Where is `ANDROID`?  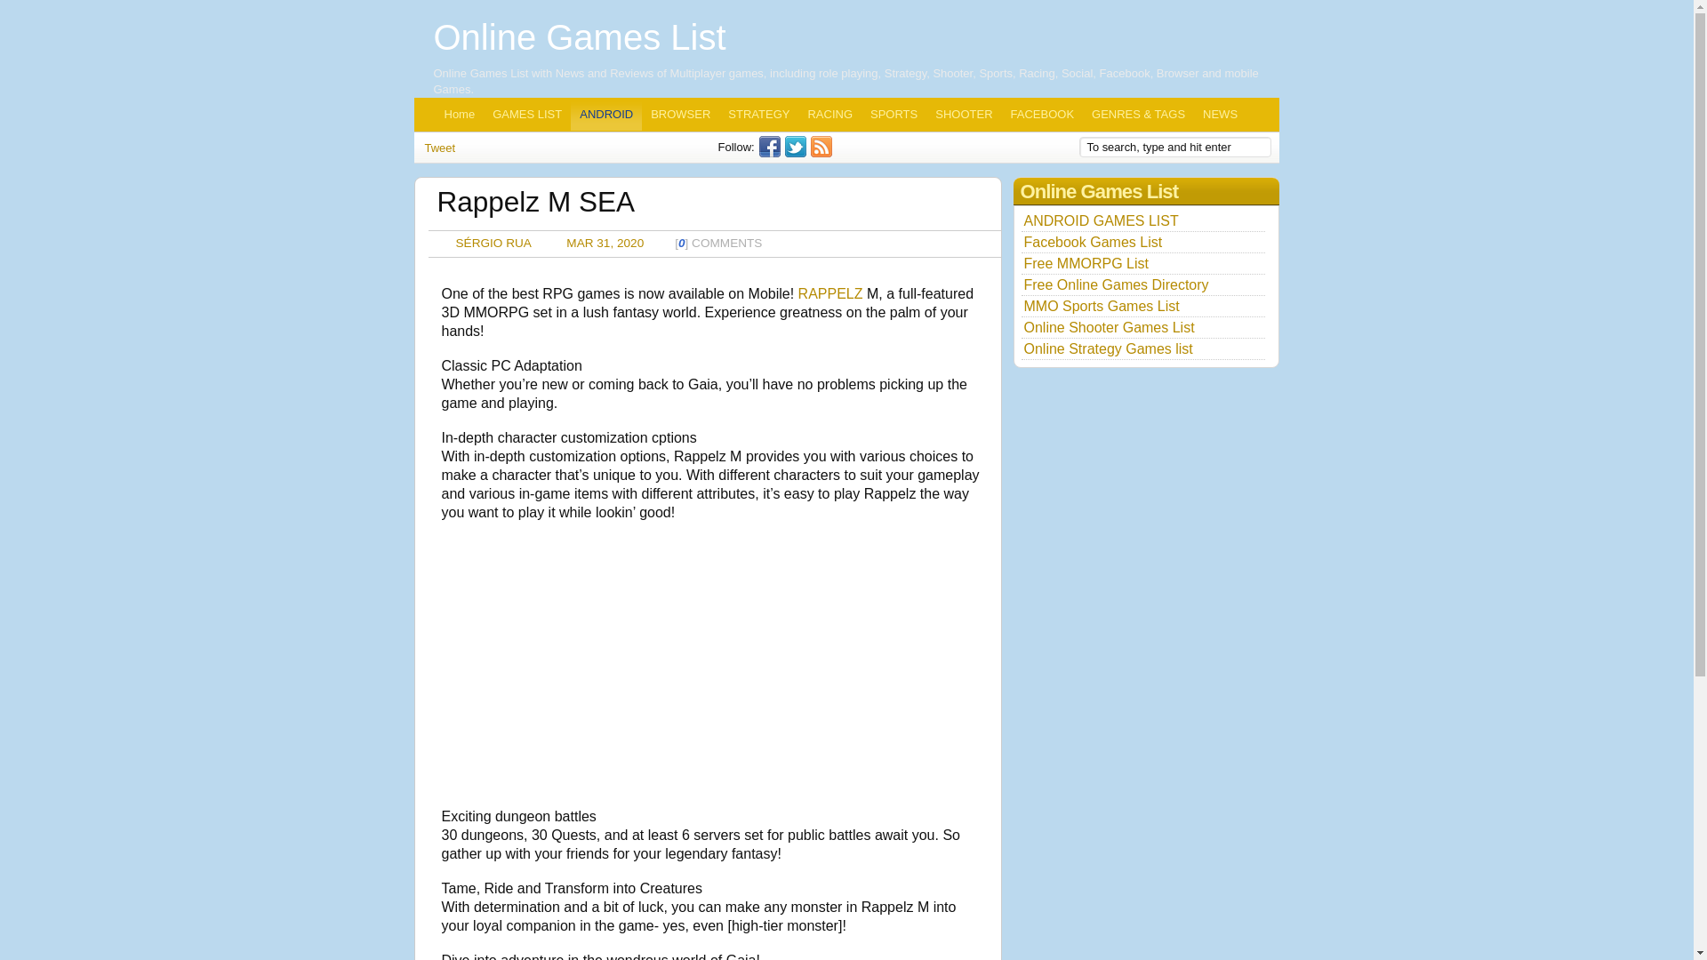 ANDROID is located at coordinates (605, 114).